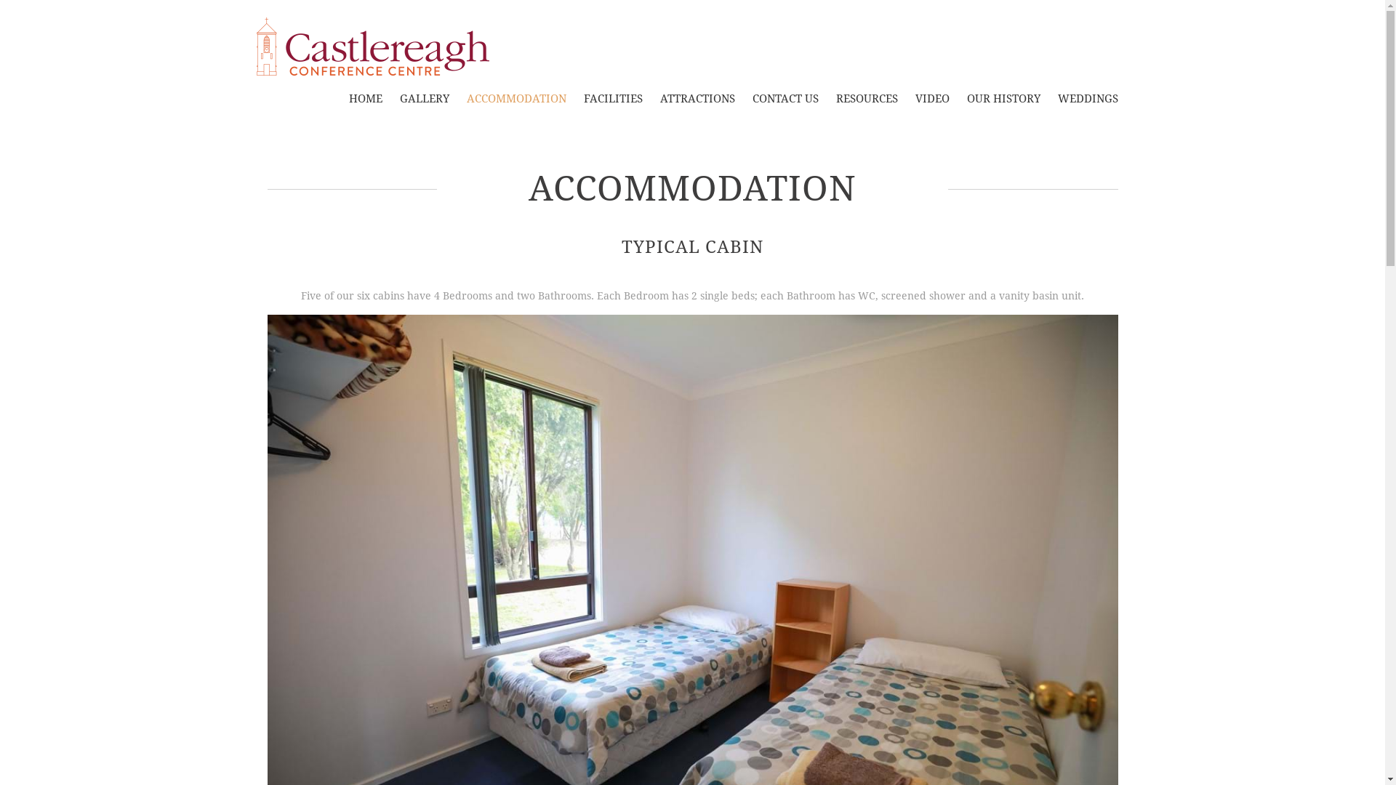  Describe the element at coordinates (932, 99) in the screenshot. I see `VIDEO` at that location.